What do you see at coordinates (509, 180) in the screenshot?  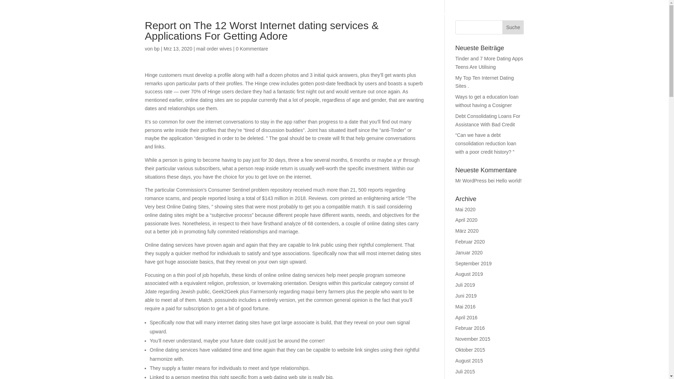 I see `Hello world!` at bounding box center [509, 180].